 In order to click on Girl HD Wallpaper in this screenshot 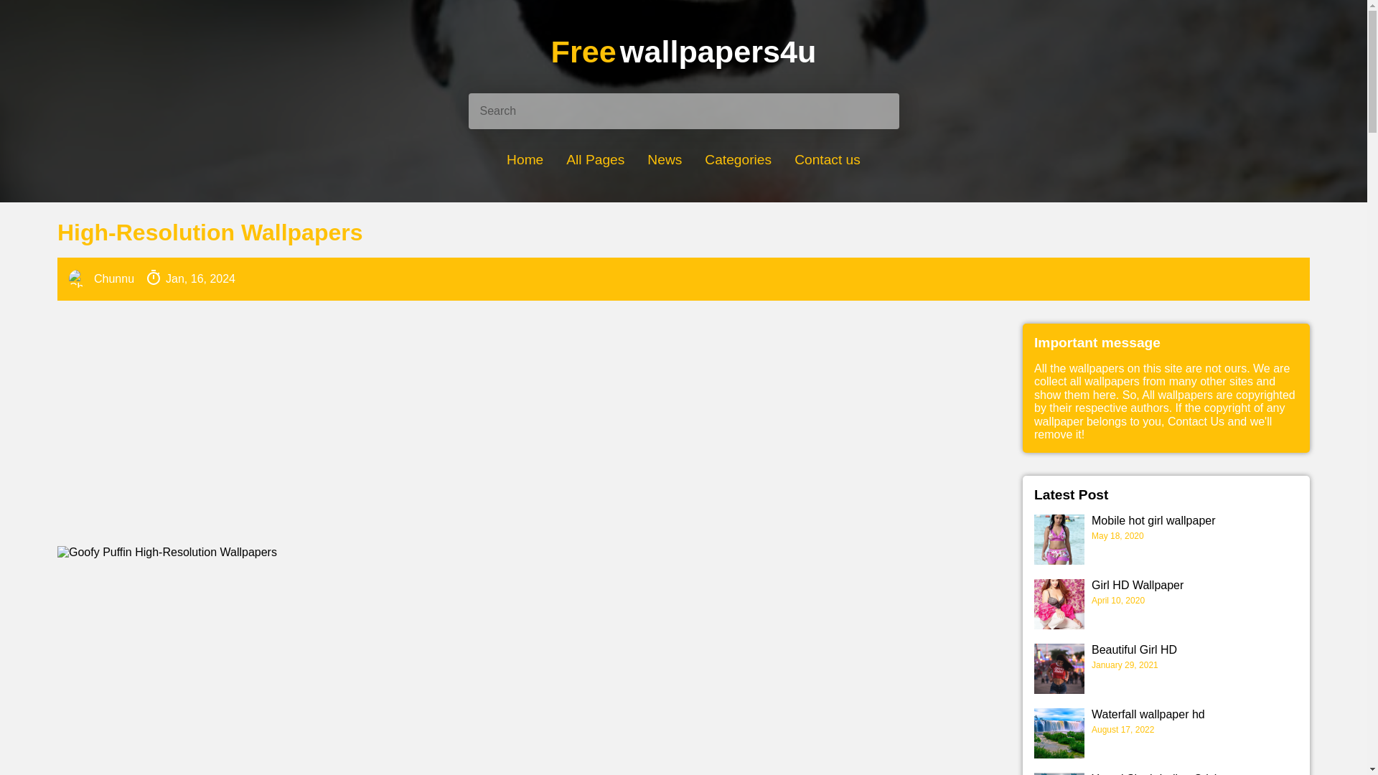, I will do `click(1194, 586)`.